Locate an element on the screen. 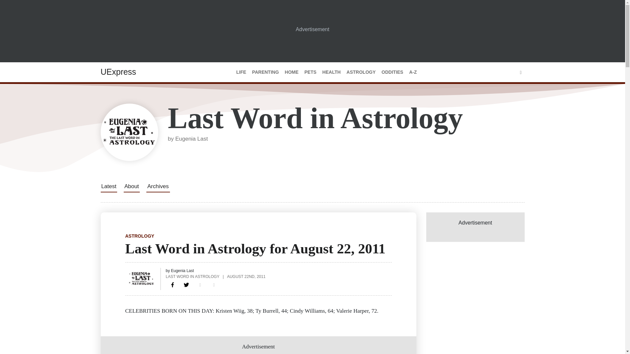 Image resolution: width=630 pixels, height=354 pixels. UExpress is located at coordinates (118, 72).